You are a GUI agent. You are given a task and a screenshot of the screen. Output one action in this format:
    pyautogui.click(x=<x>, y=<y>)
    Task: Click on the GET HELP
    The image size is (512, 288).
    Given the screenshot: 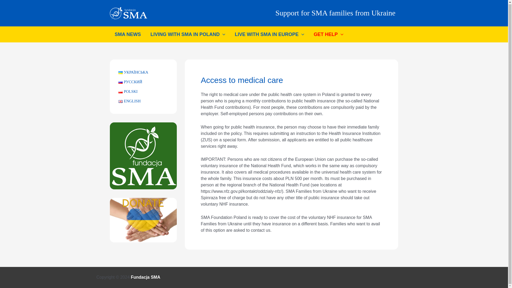 What is the action you would take?
    pyautogui.click(x=329, y=34)
    